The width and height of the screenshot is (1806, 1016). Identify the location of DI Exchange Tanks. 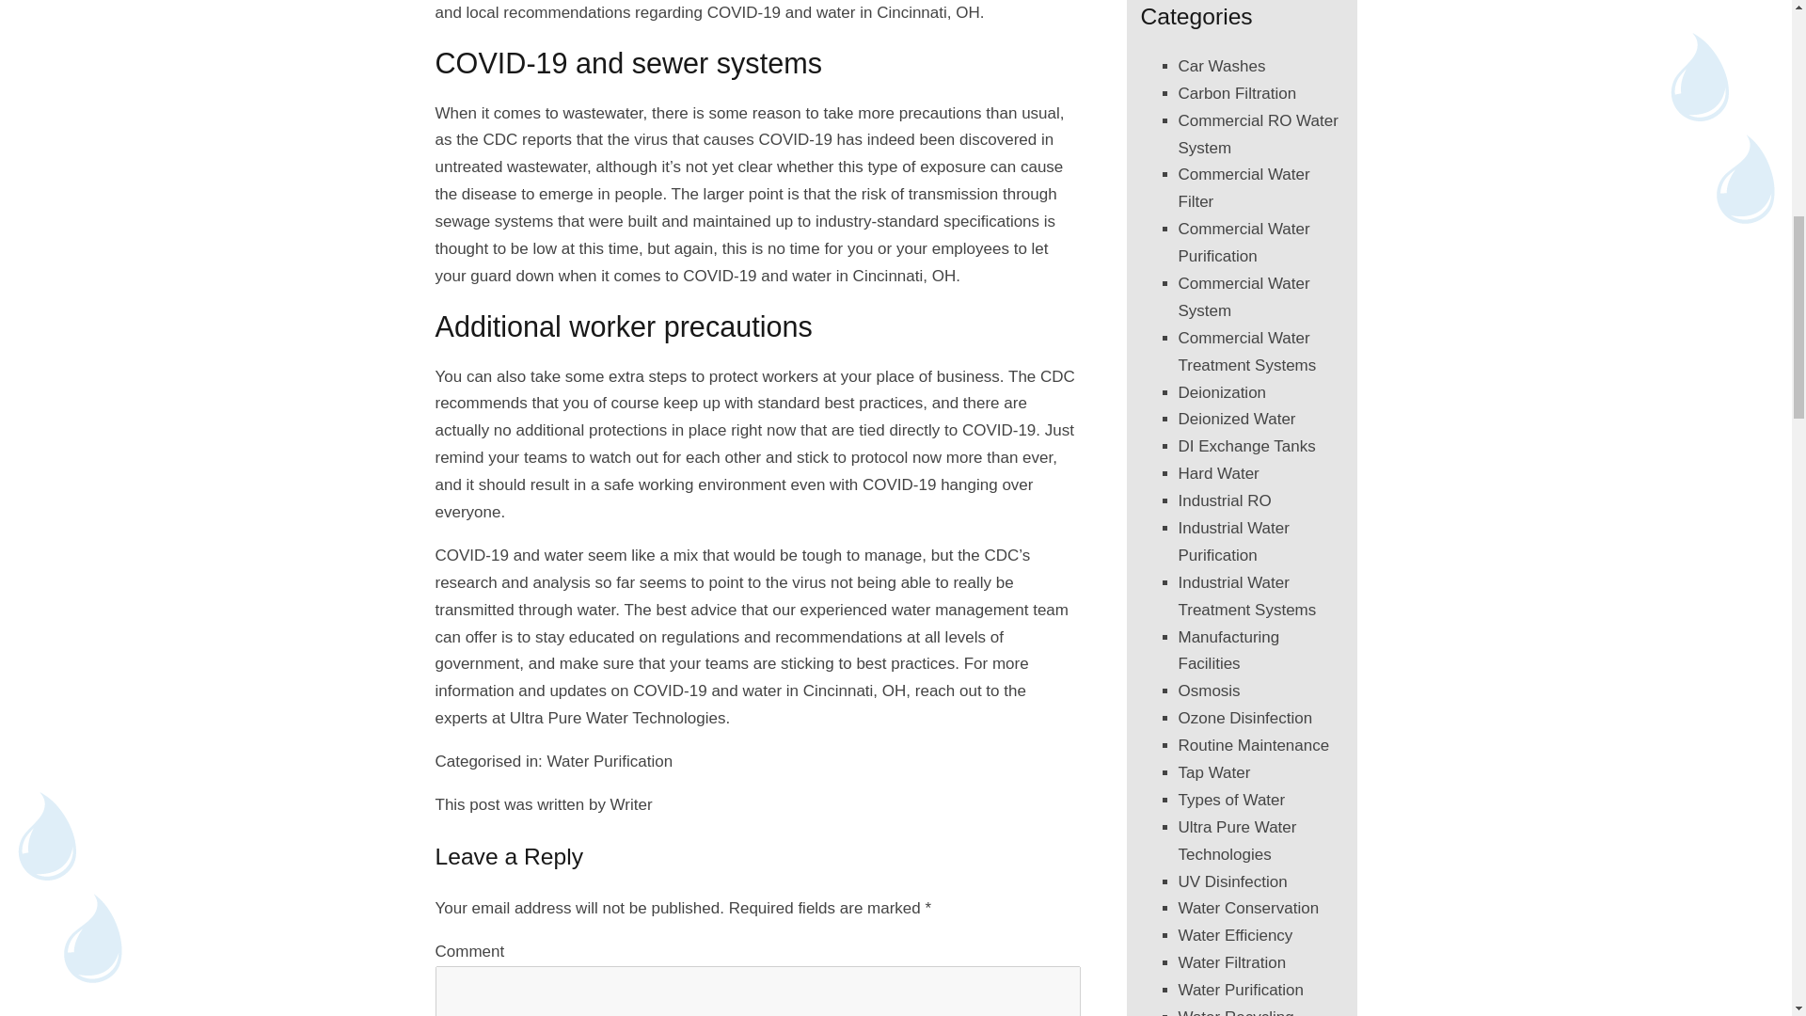
(1245, 446).